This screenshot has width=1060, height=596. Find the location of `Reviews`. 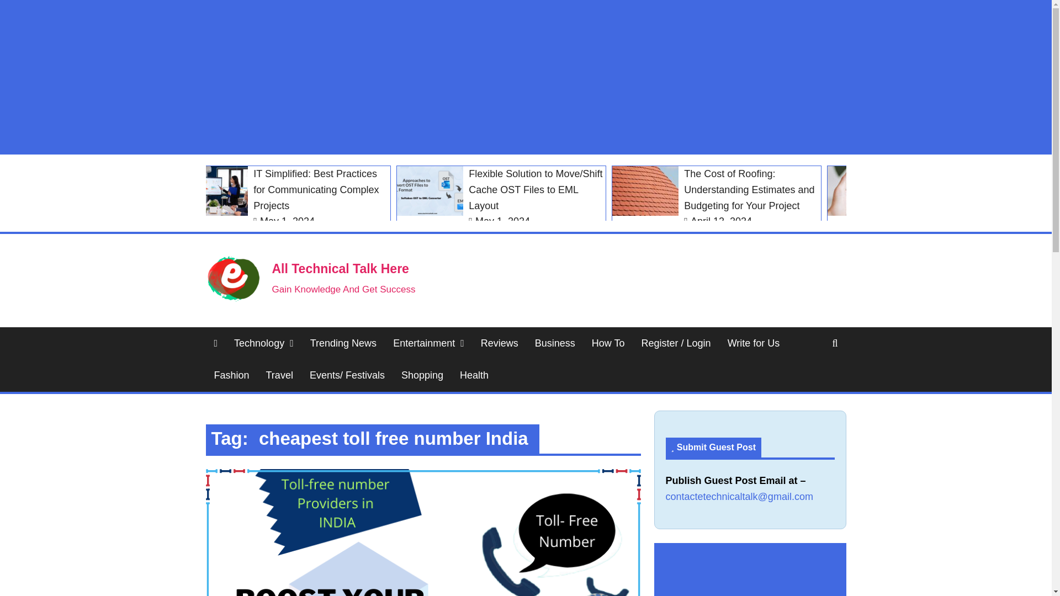

Reviews is located at coordinates (500, 343).